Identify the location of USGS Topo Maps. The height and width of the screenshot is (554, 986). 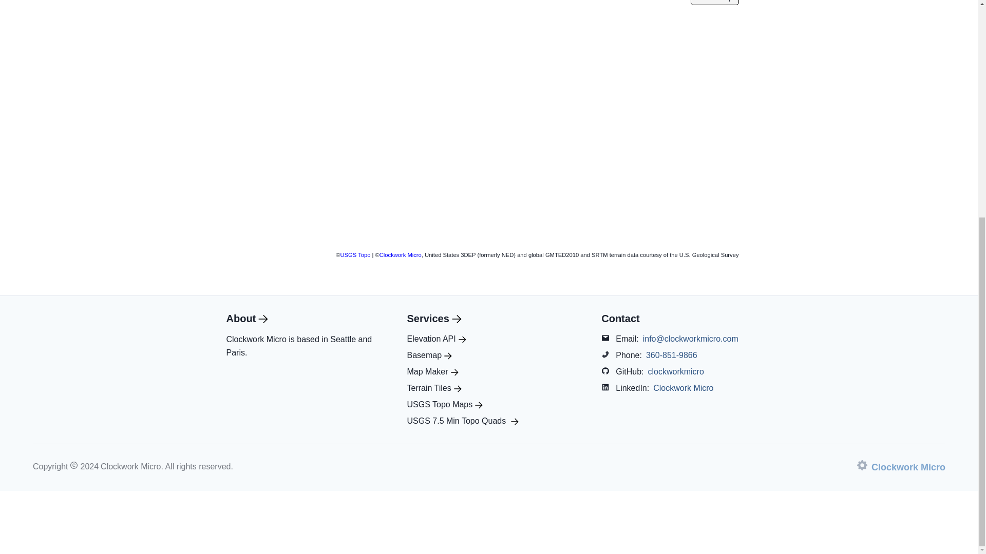
(445, 404).